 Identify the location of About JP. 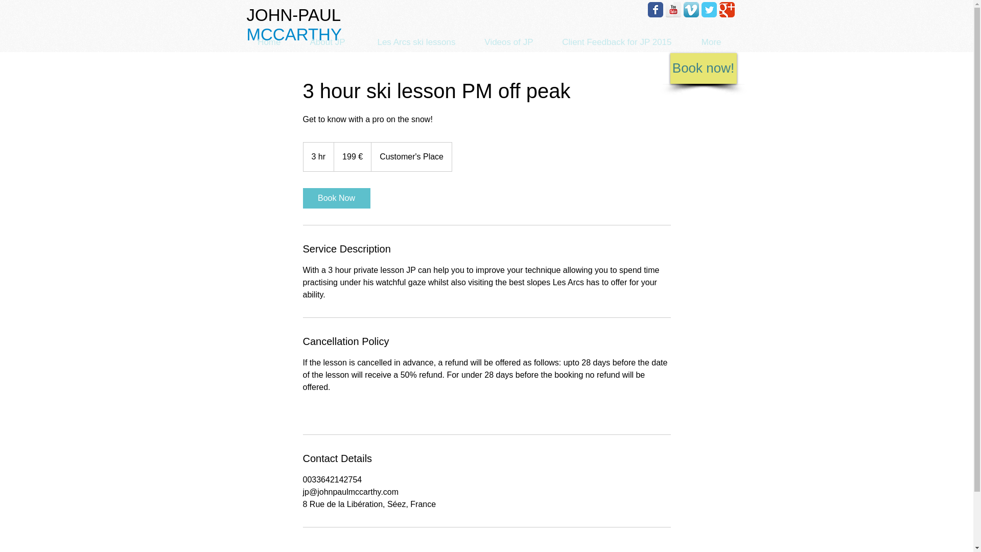
(323, 42).